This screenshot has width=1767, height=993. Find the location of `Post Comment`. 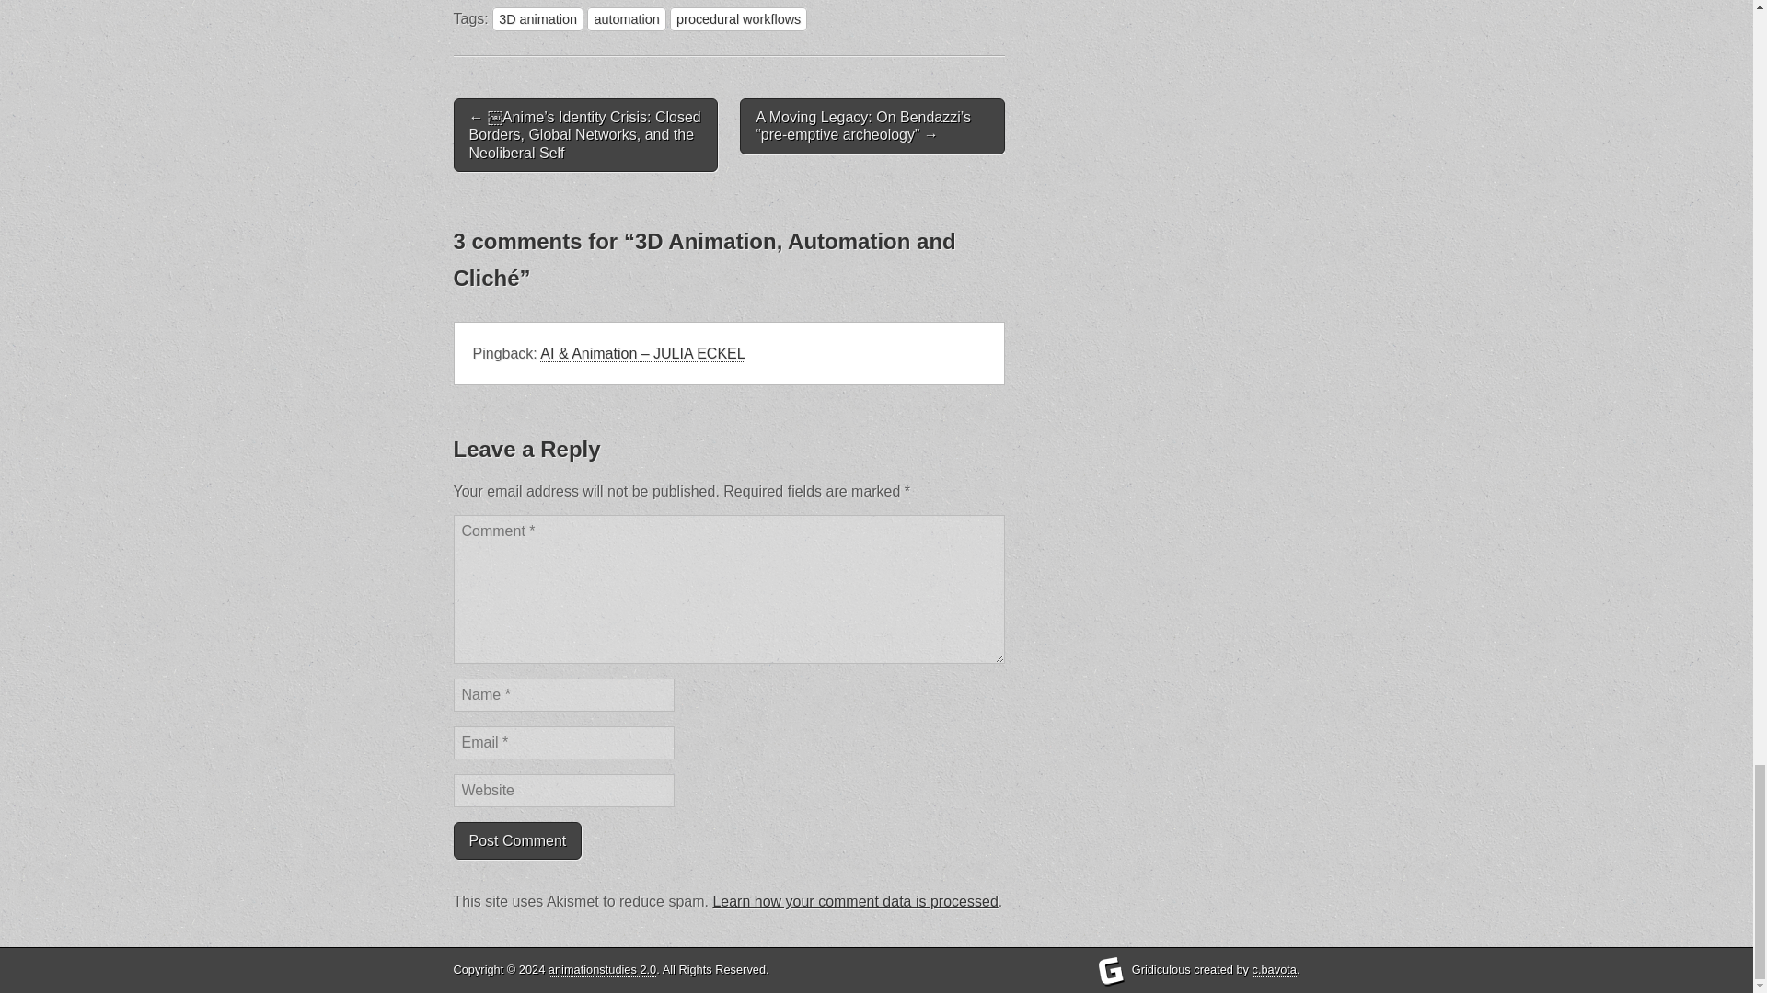

Post Comment is located at coordinates (516, 840).